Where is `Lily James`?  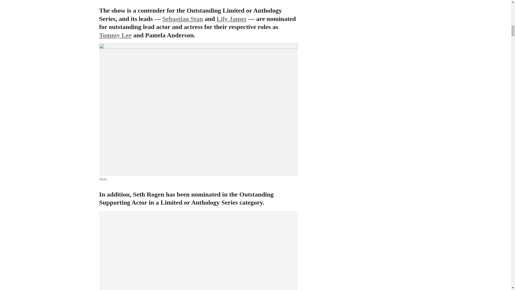
Lily James is located at coordinates (232, 19).